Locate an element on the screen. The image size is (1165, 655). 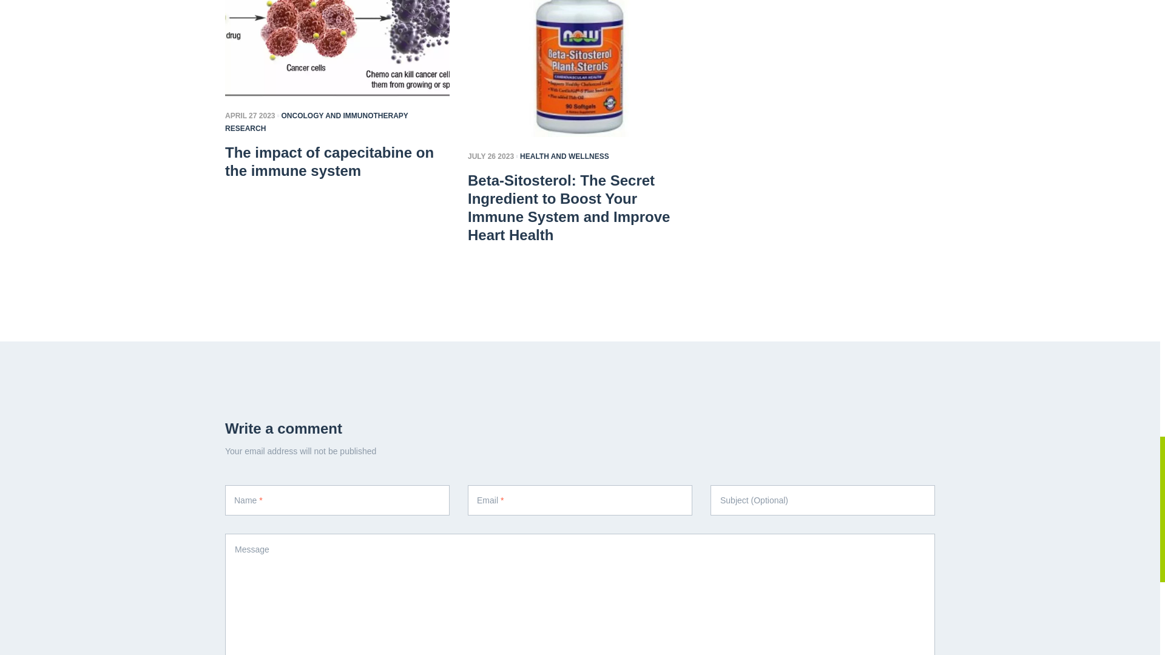
HEALTH AND WELLNESS is located at coordinates (564, 156).